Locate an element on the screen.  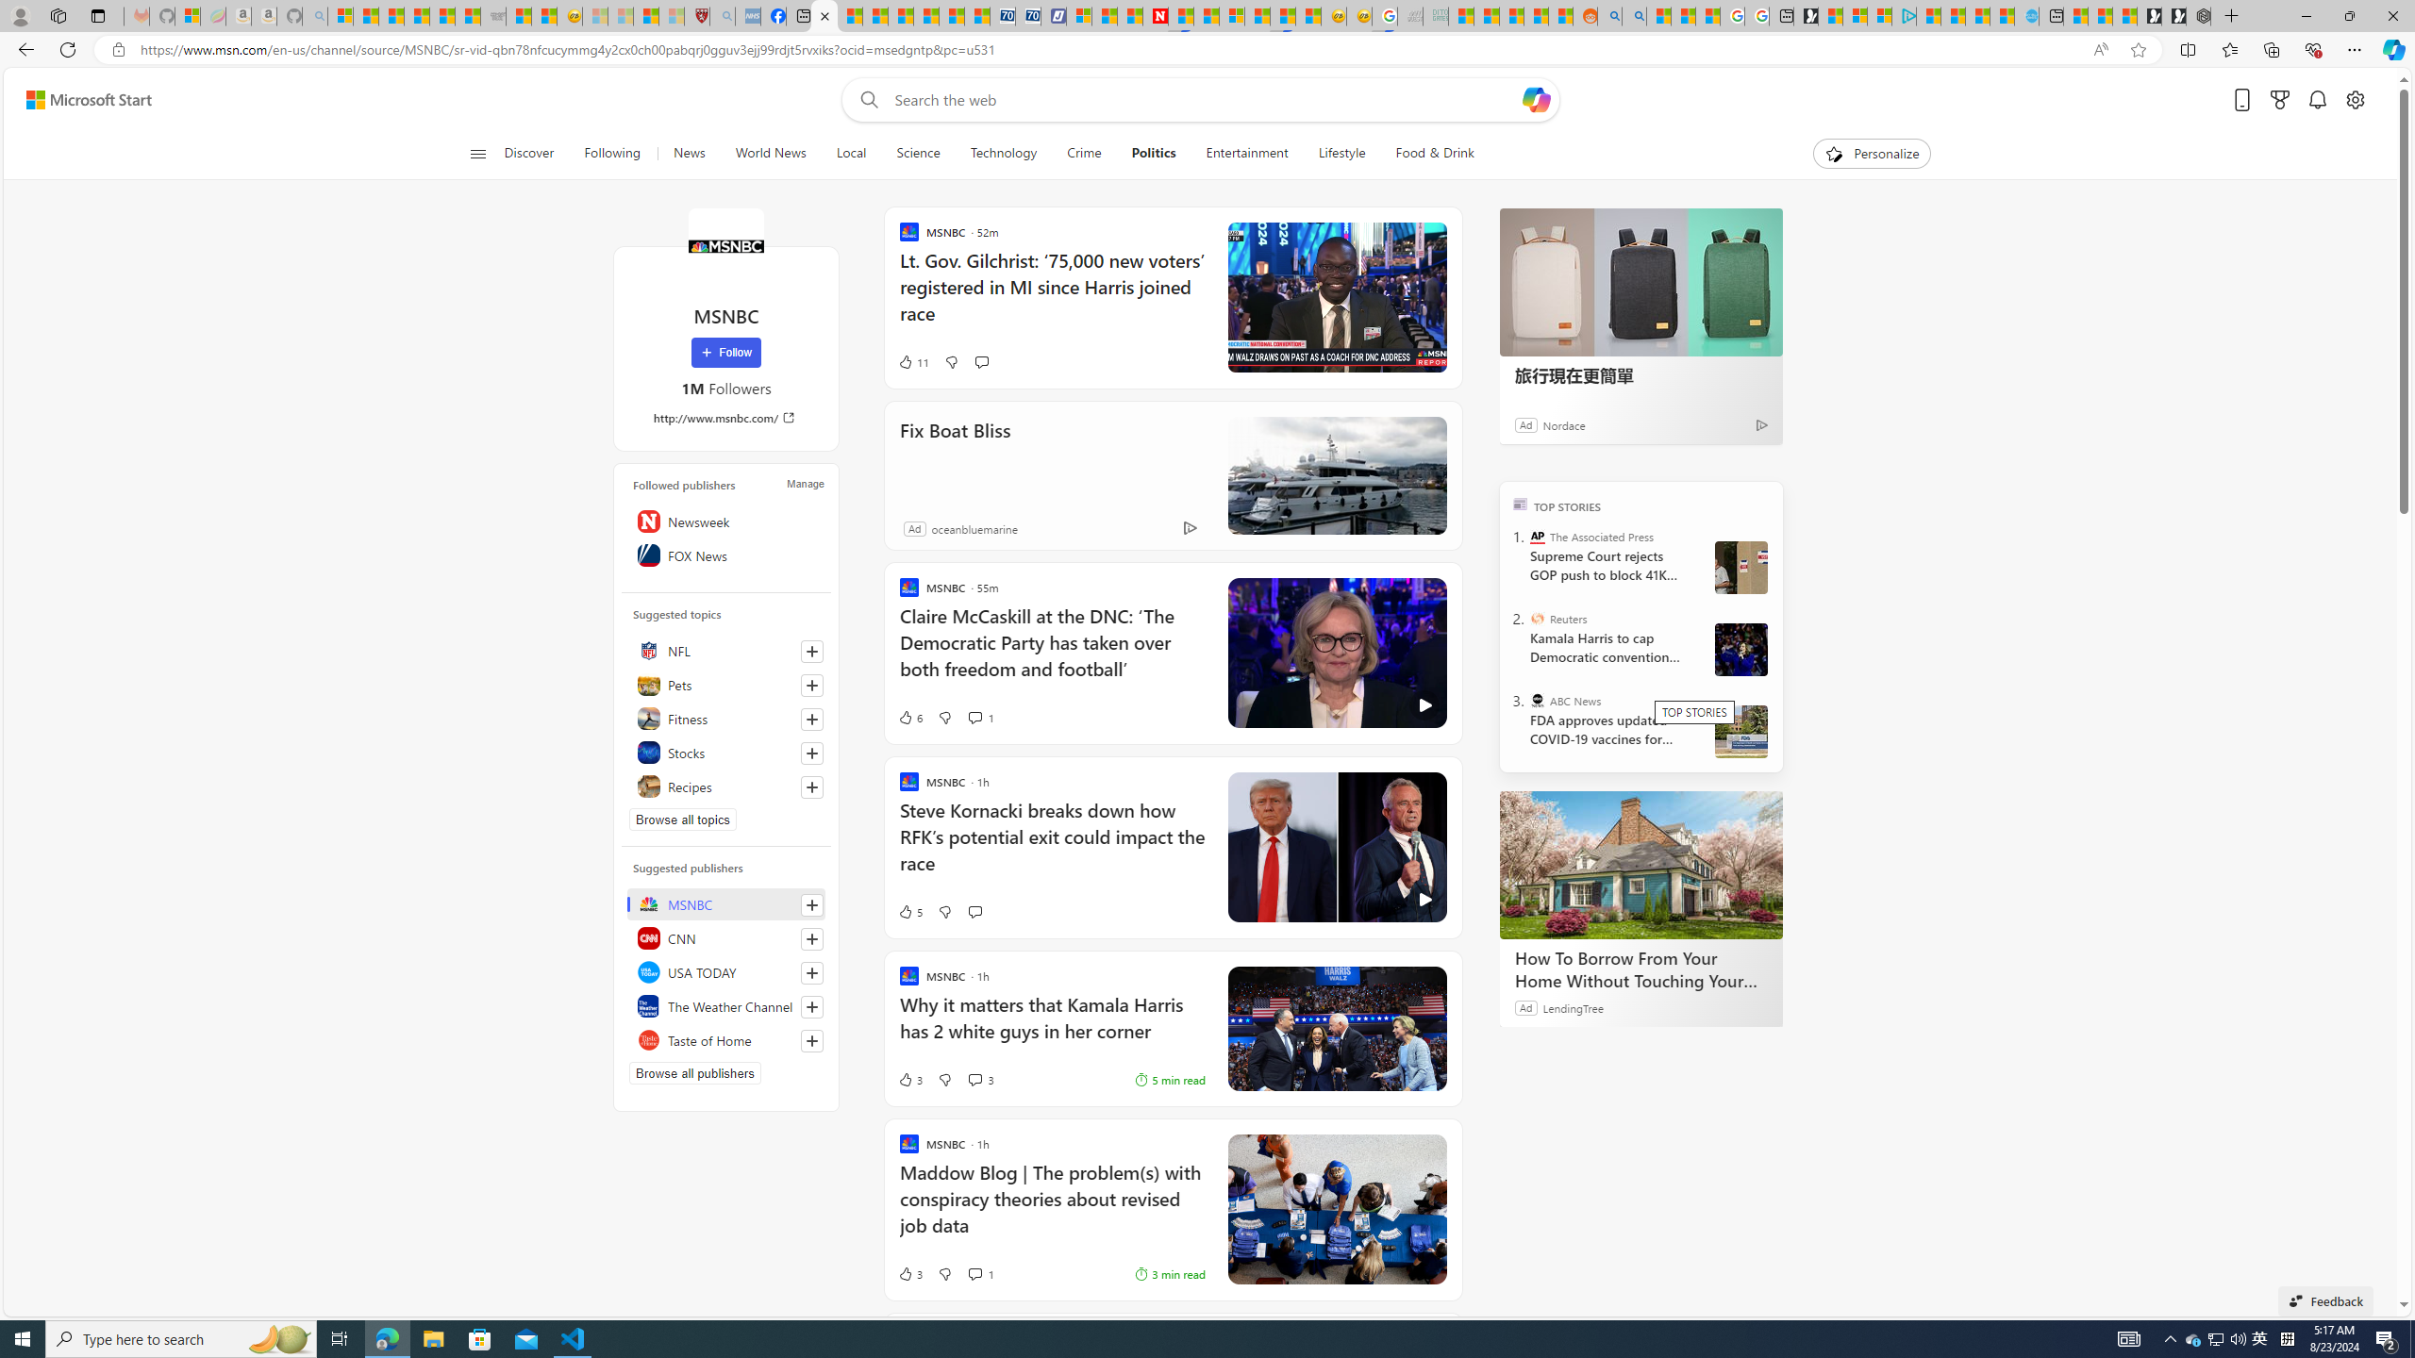
Browse all publishers is located at coordinates (695, 1073).